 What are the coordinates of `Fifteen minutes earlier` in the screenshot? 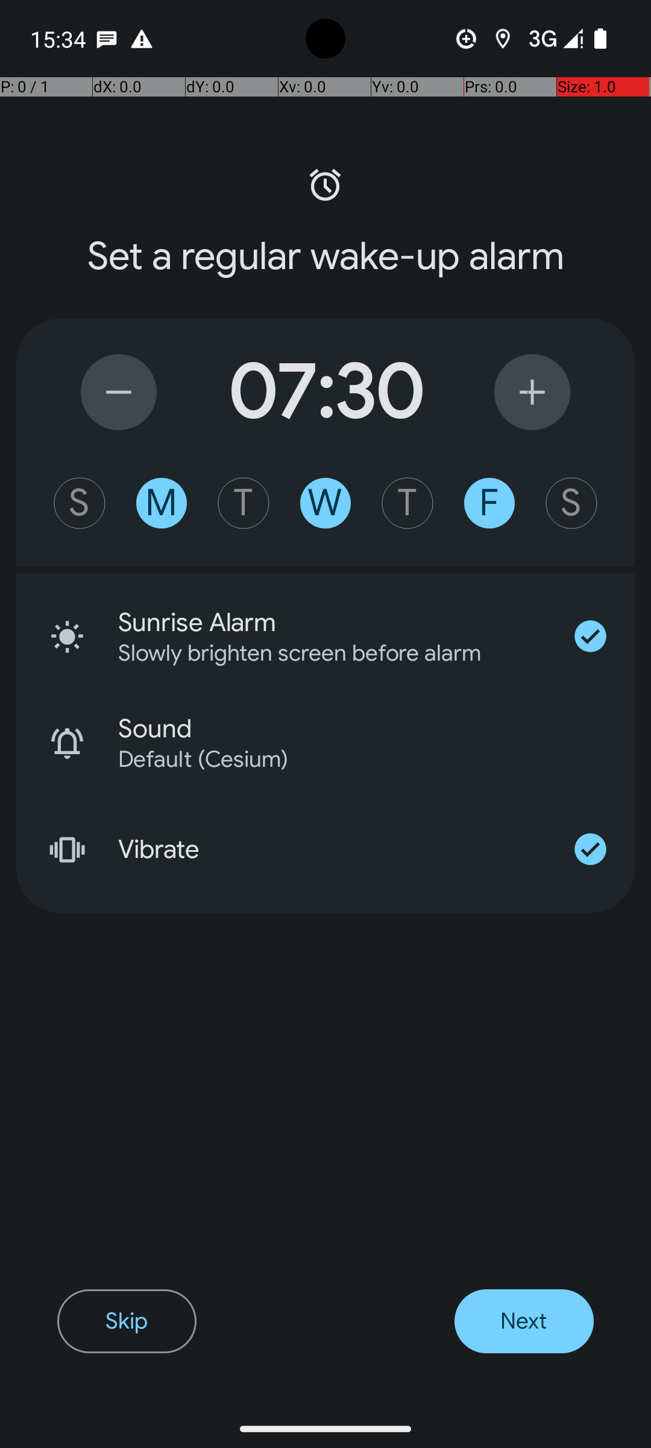 It's located at (119, 392).